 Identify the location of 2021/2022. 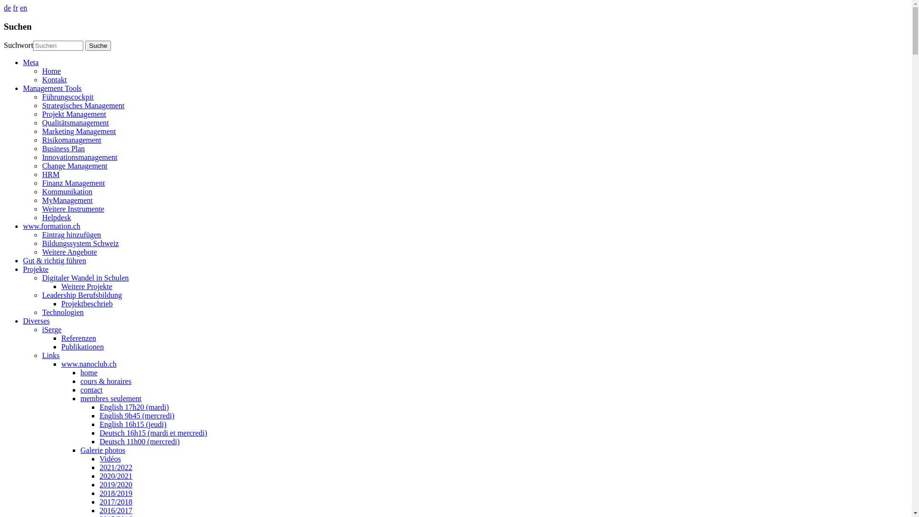
(116, 467).